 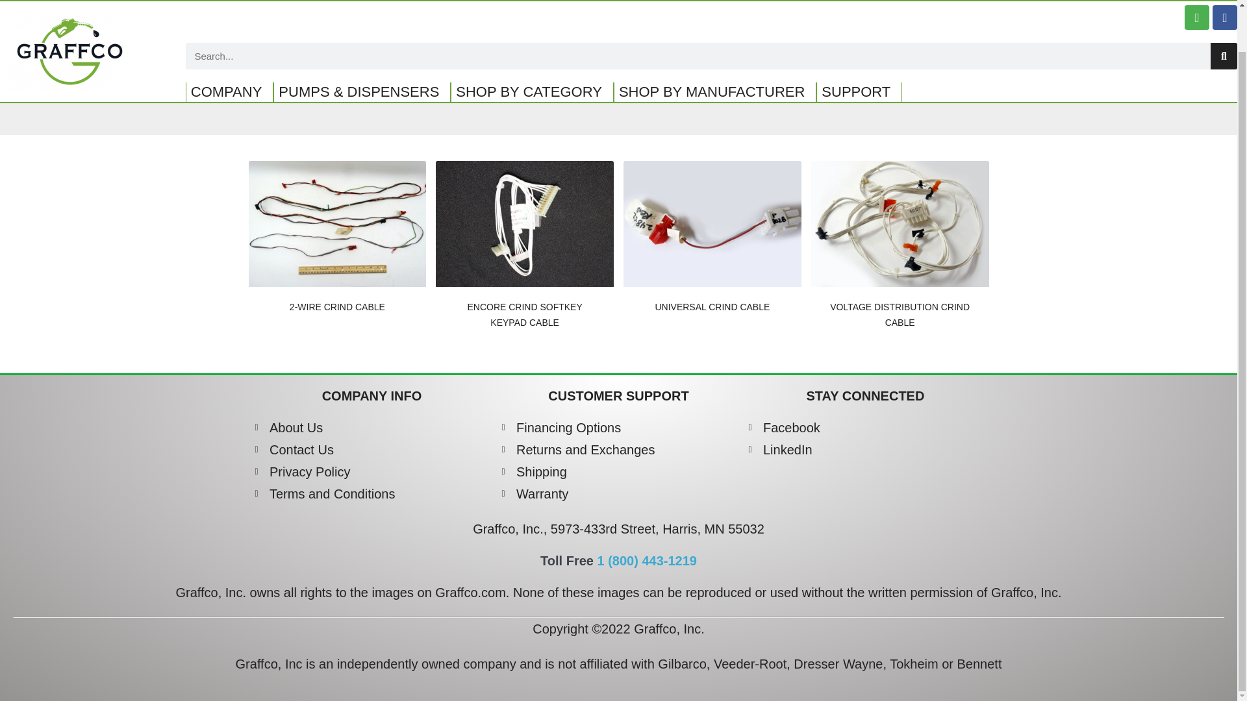 What do you see at coordinates (230, 46) in the screenshot?
I see `COMPANY` at bounding box center [230, 46].